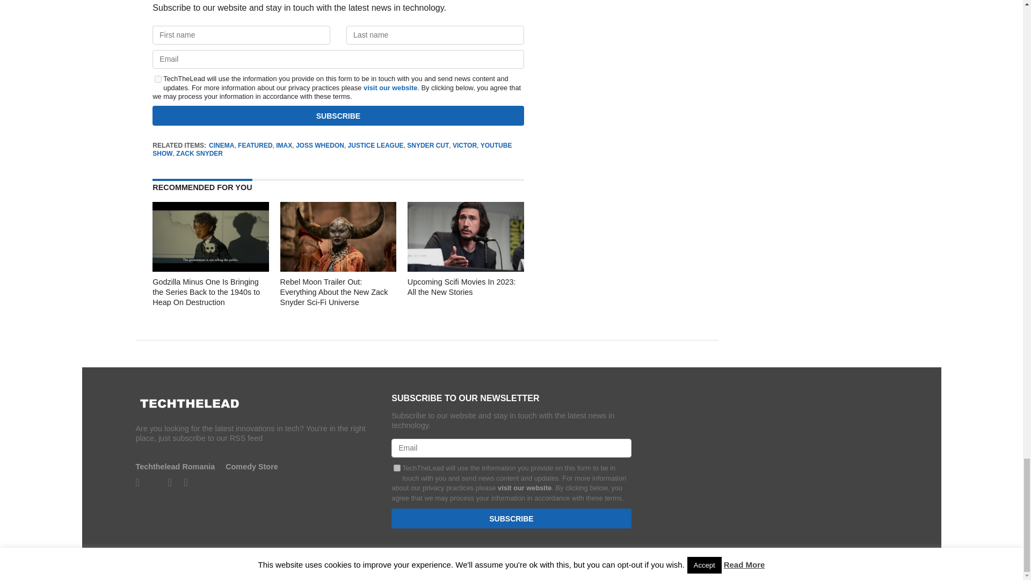 This screenshot has width=1031, height=580. I want to click on Subscribe, so click(338, 115).